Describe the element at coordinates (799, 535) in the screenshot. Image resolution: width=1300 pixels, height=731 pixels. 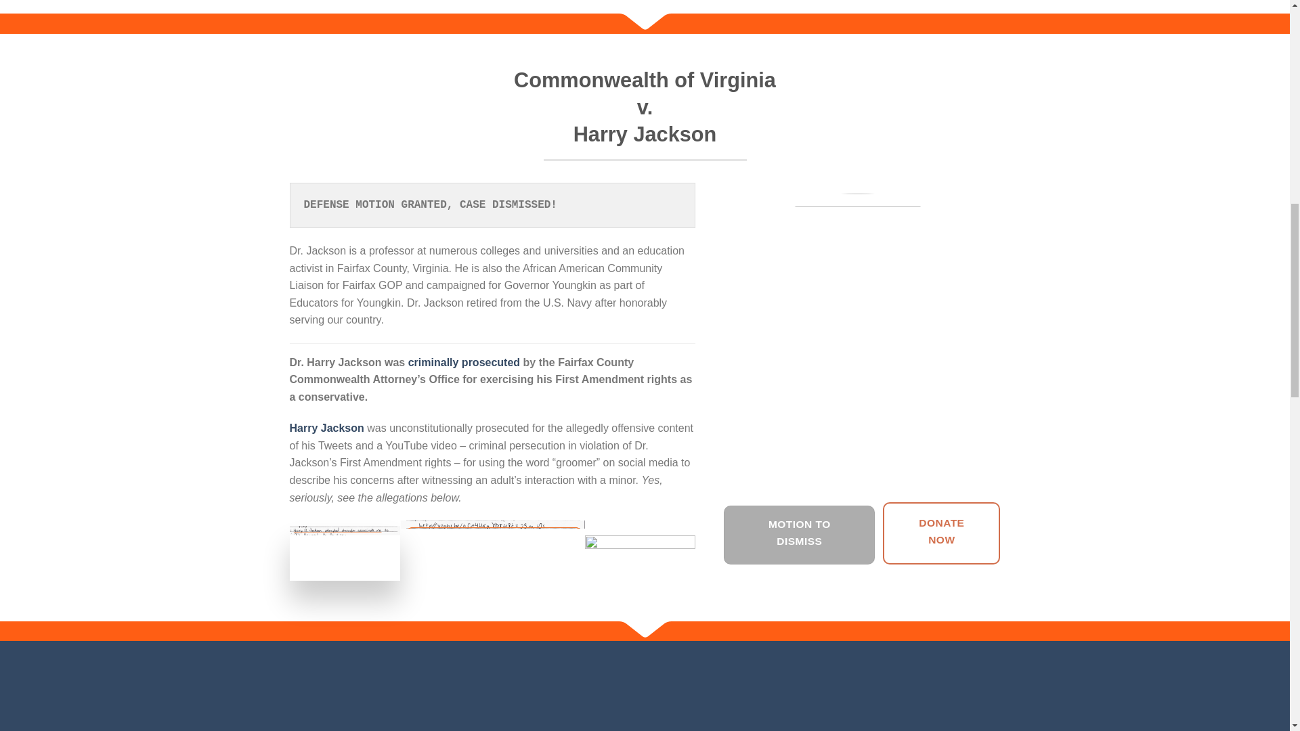
I see `MOTION TO DISMISS` at that location.